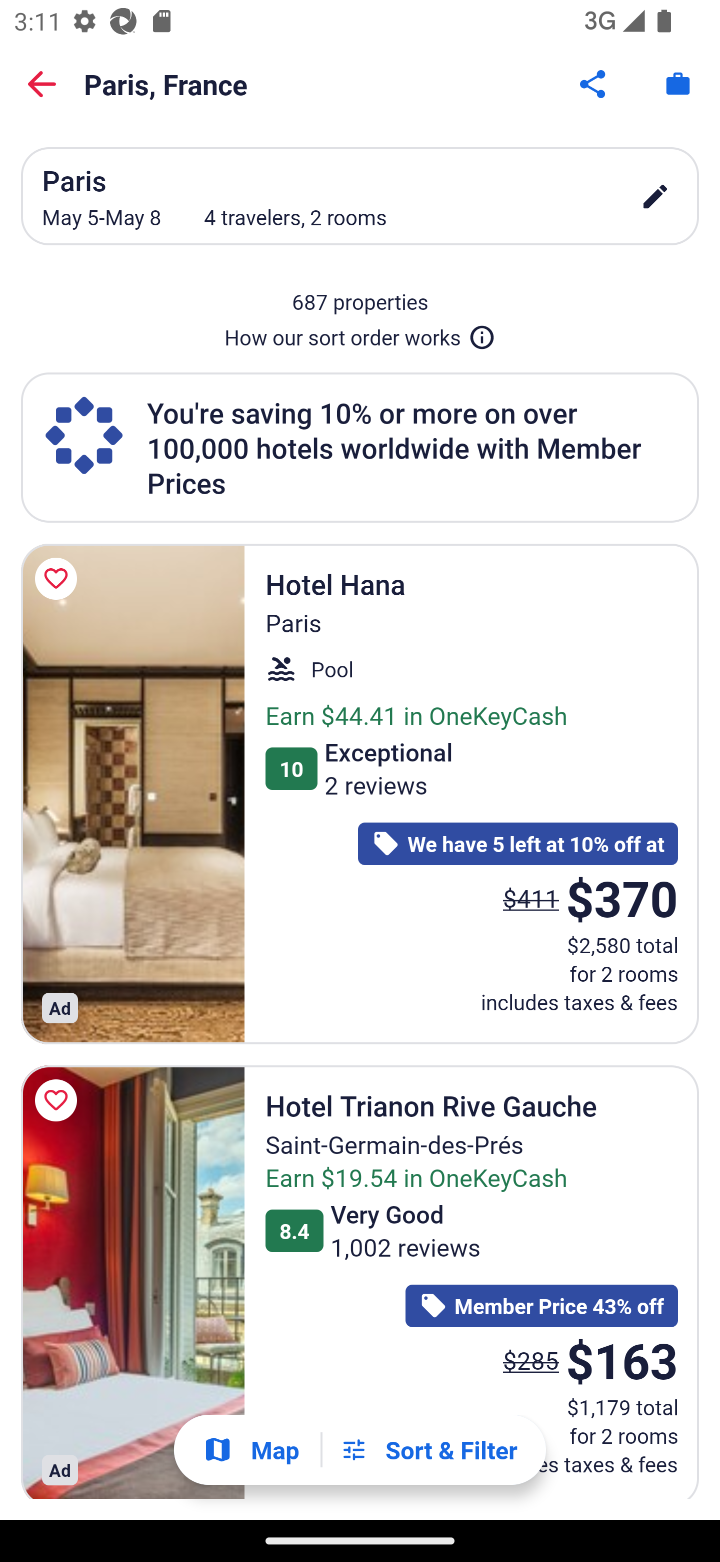 This screenshot has width=720, height=1562. I want to click on Back, so click(42, 84).